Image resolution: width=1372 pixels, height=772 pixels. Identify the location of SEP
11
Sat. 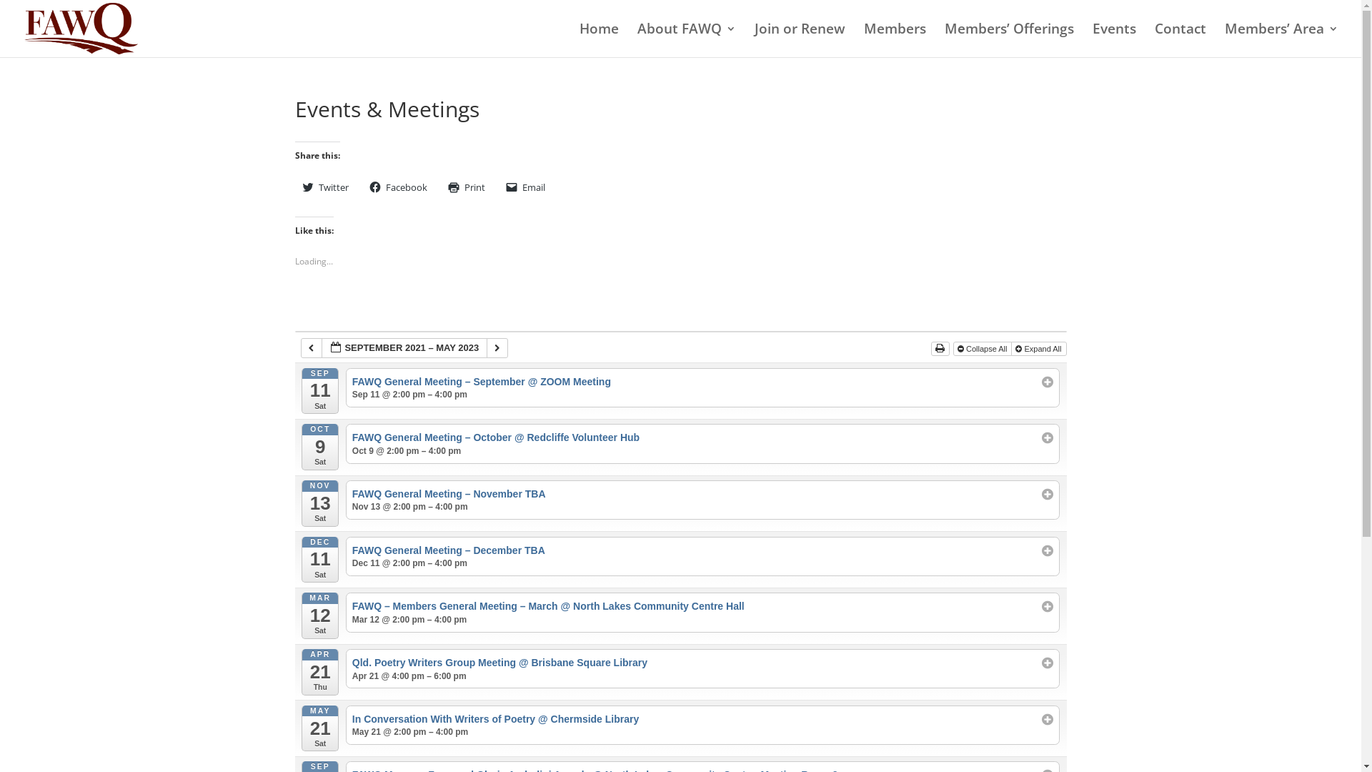
(320, 392).